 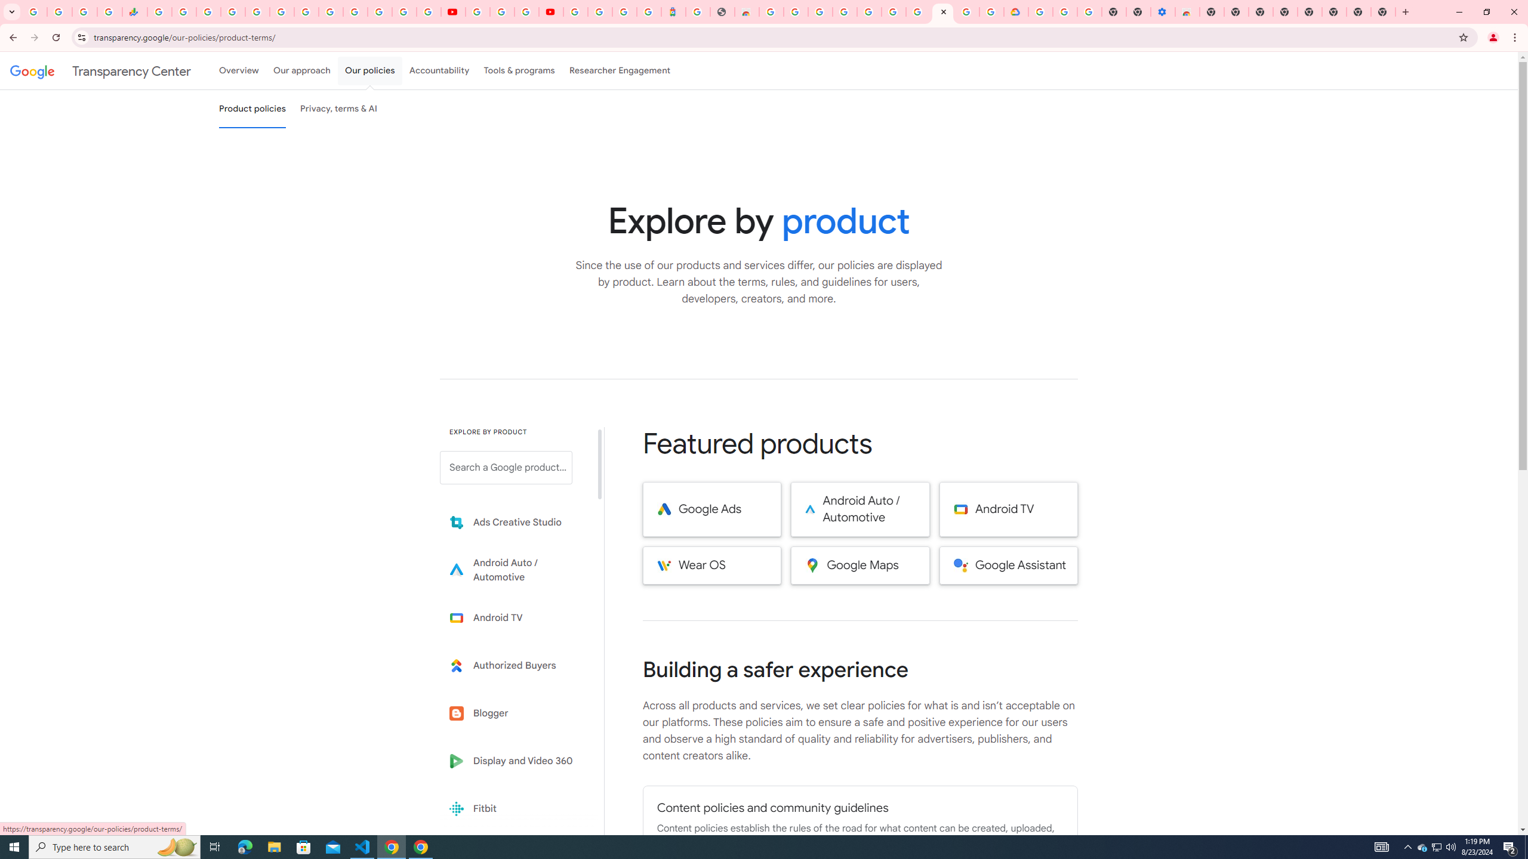 I want to click on Privacy, terms & AI, so click(x=339, y=109).